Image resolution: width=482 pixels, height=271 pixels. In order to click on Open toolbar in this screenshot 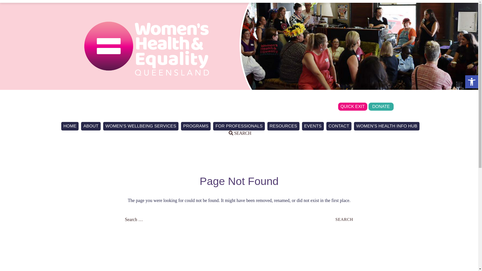, I will do `click(472, 82)`.